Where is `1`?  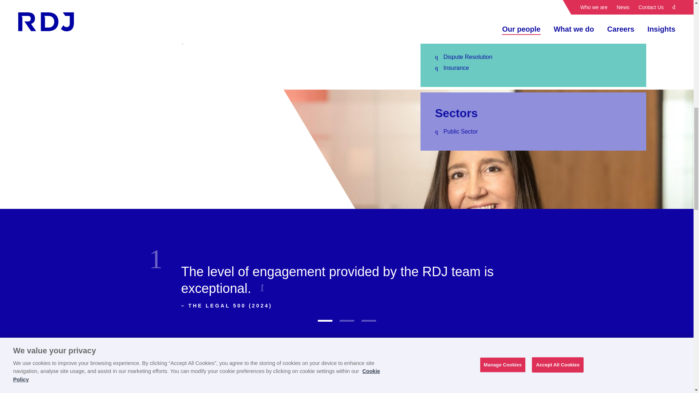
1 is located at coordinates (325, 321).